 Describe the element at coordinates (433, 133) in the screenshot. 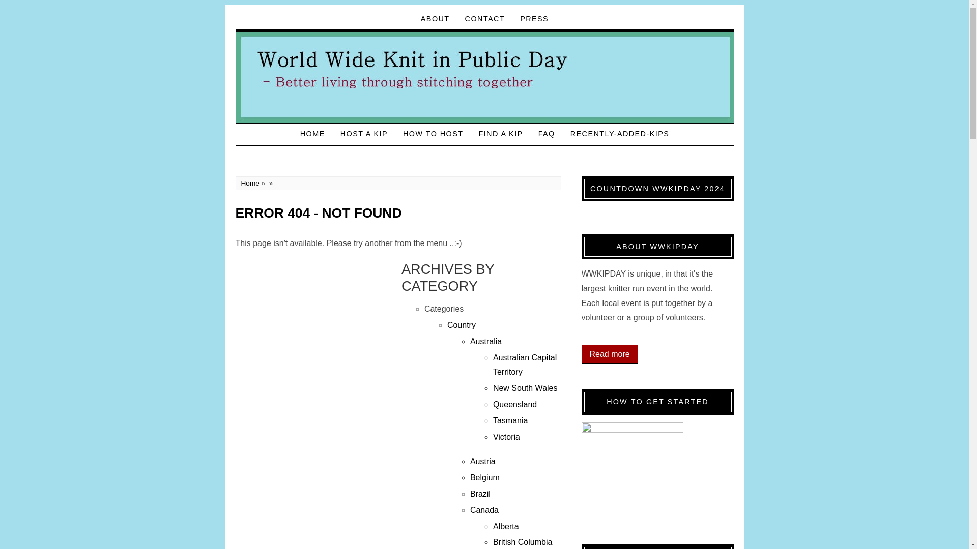

I see `HOW TO HOST` at that location.